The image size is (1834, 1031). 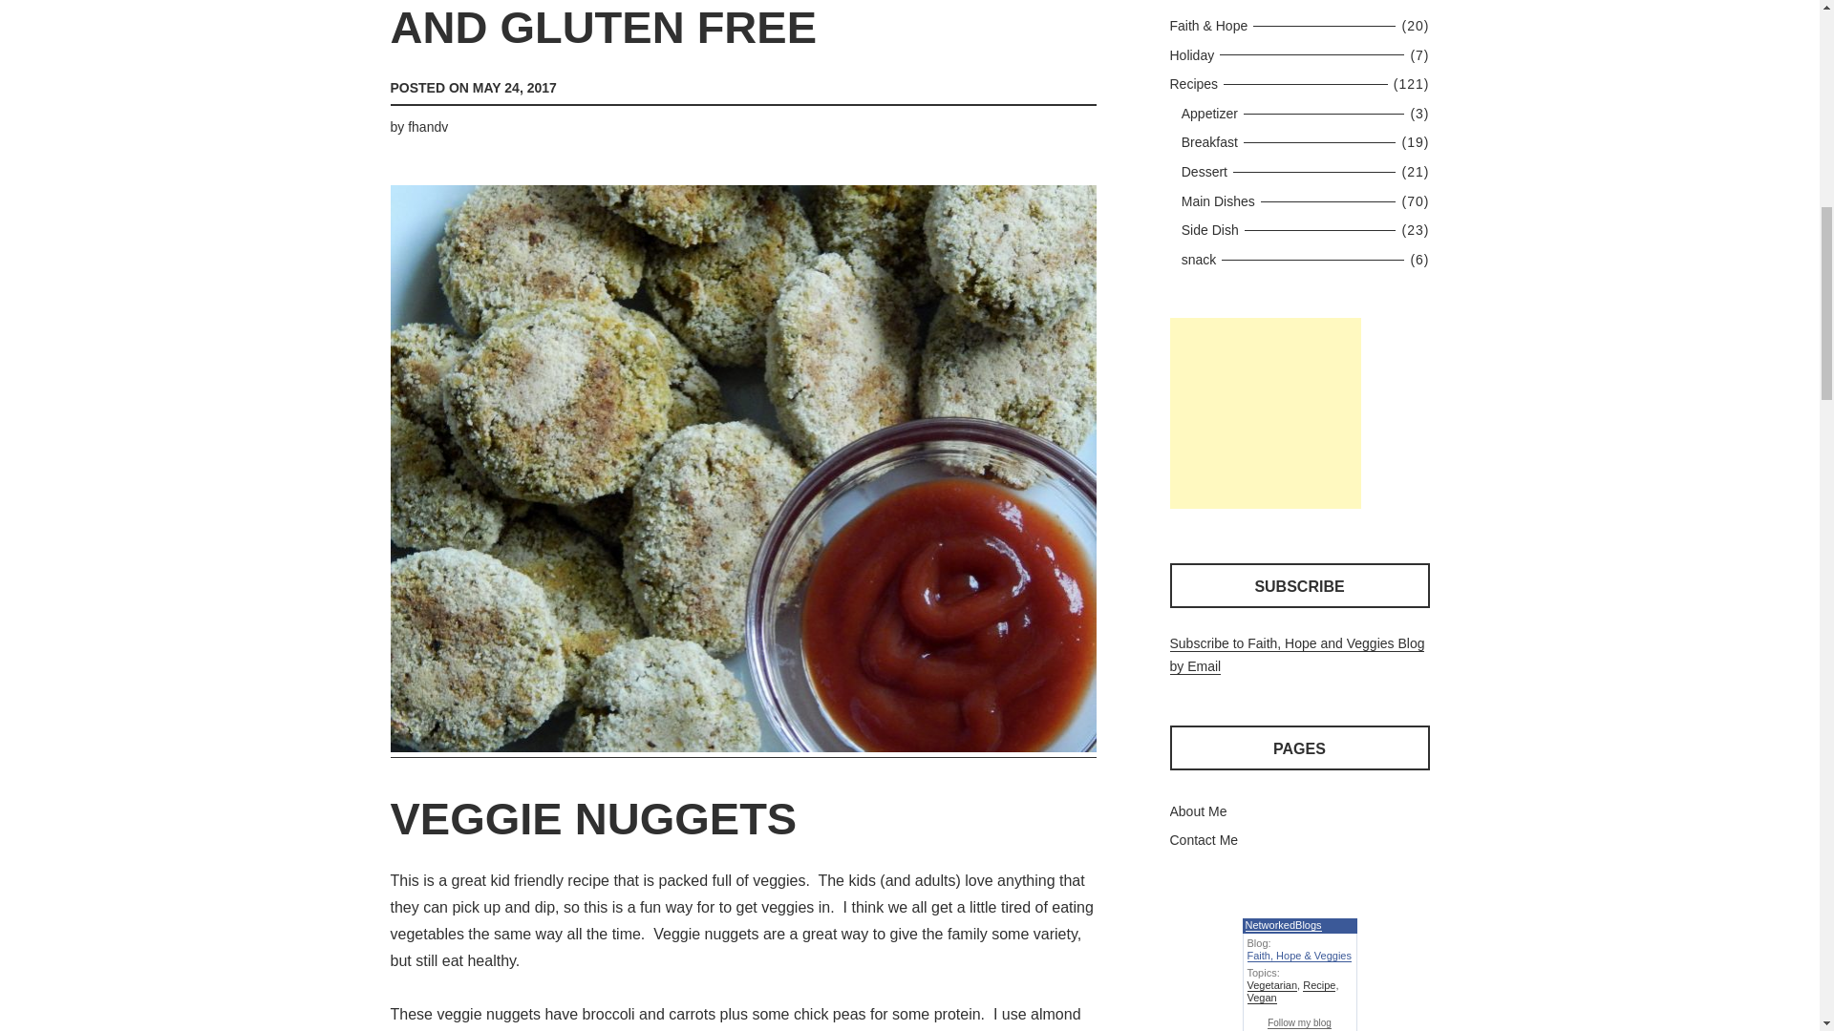 I want to click on Vegan Recipes, so click(x=1196, y=84).